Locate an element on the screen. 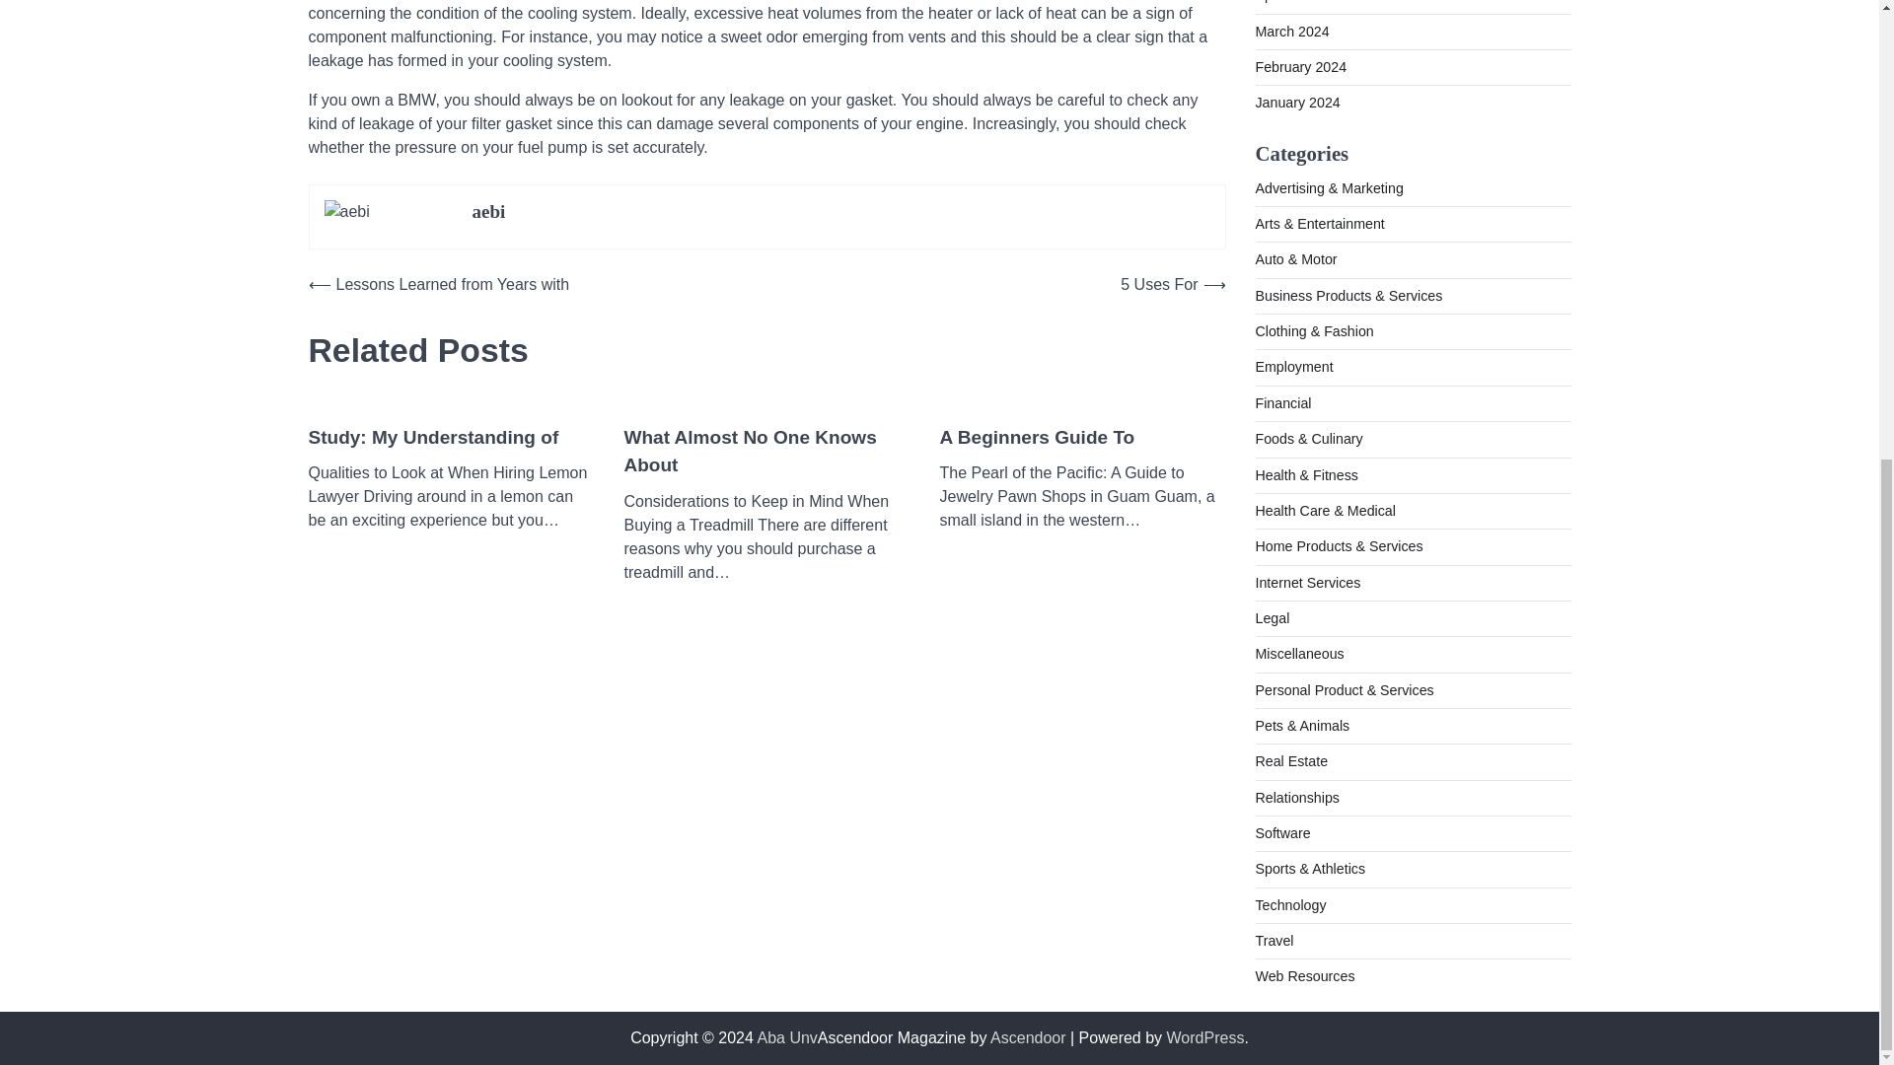 The image size is (1894, 1065). March 2024 is located at coordinates (1291, 31).